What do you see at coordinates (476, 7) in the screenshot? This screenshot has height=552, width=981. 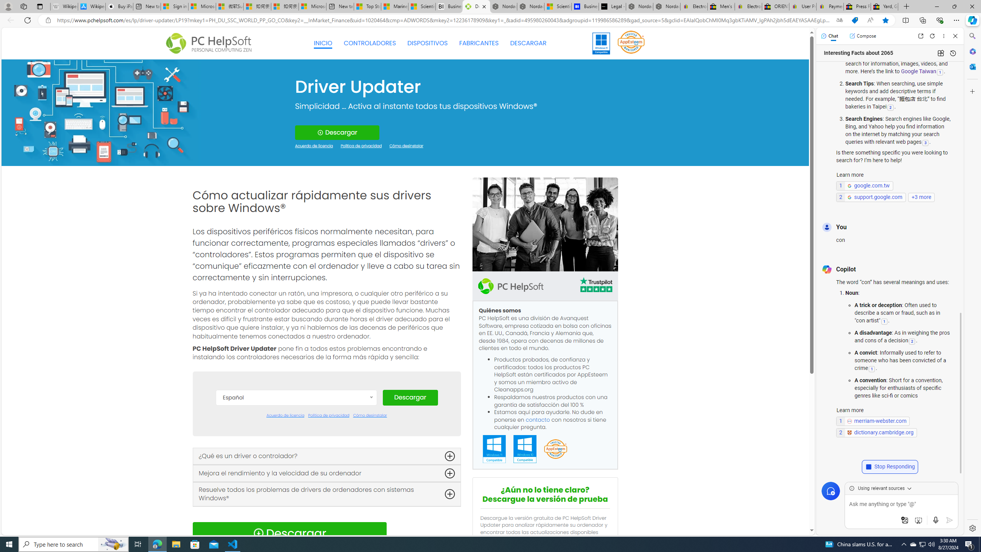 I see `Descarga Driver Updater` at bounding box center [476, 7].